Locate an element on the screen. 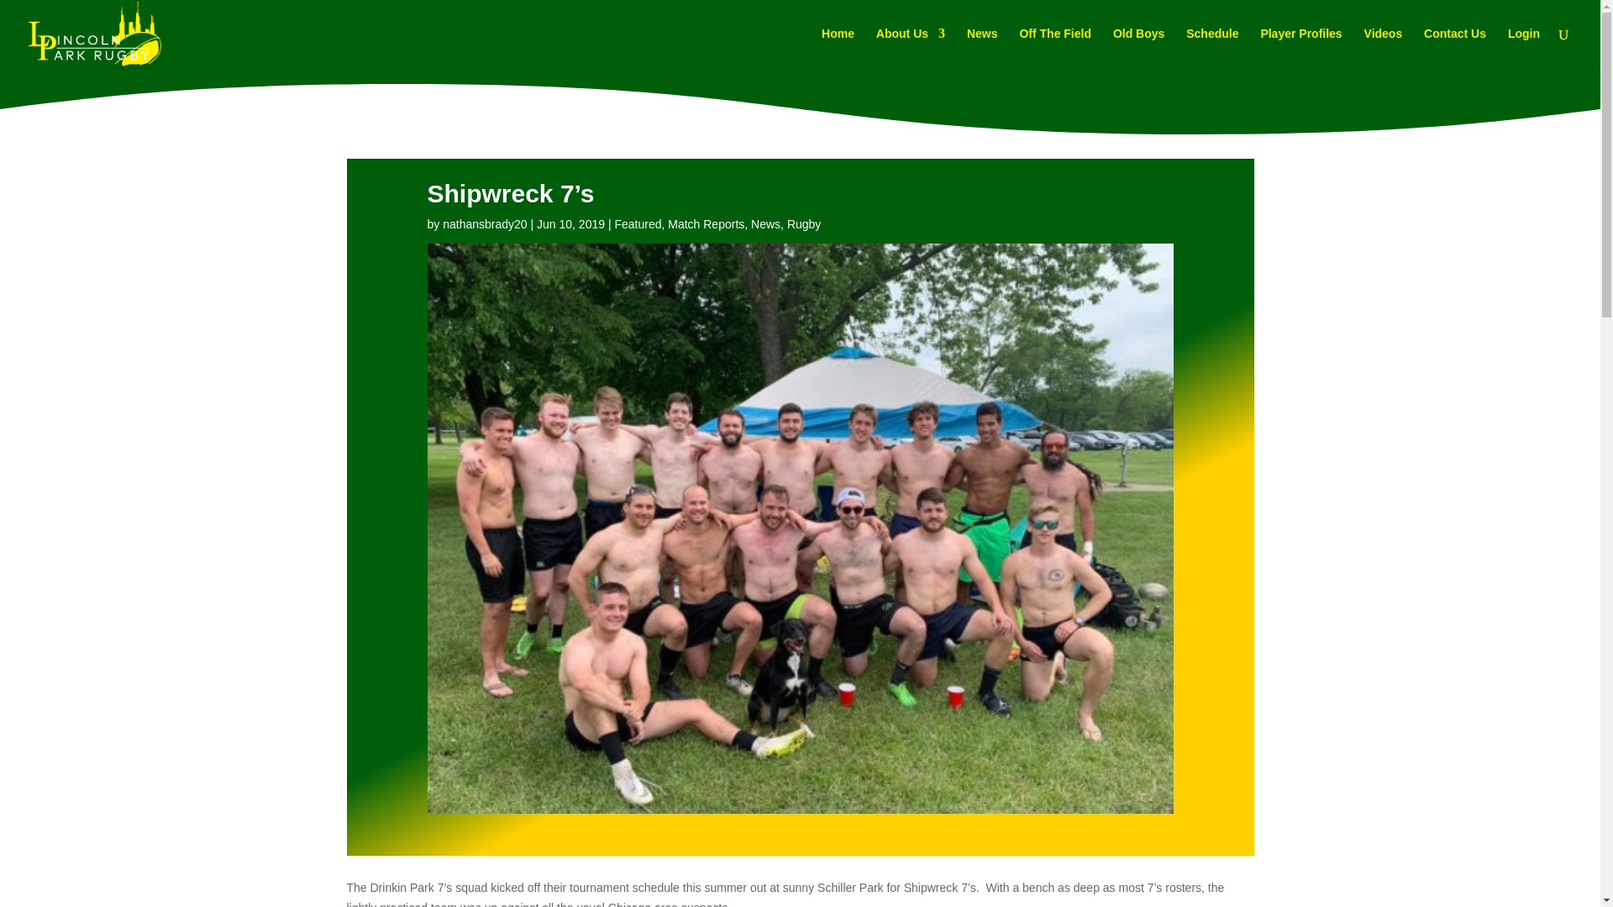  Videos is located at coordinates (1384, 47).